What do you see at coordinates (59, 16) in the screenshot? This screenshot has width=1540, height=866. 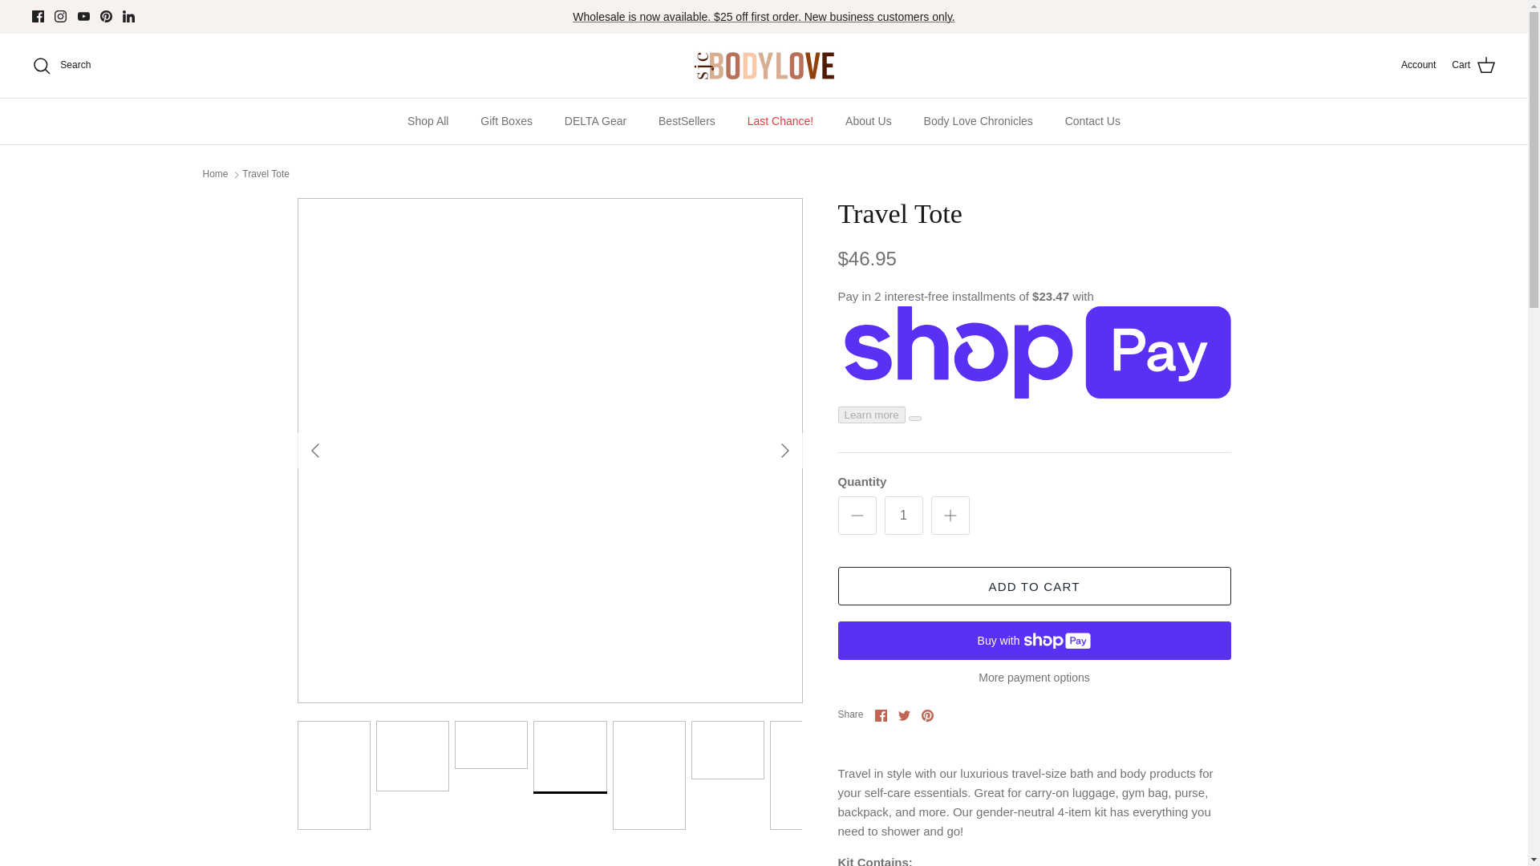 I see `Instagram` at bounding box center [59, 16].